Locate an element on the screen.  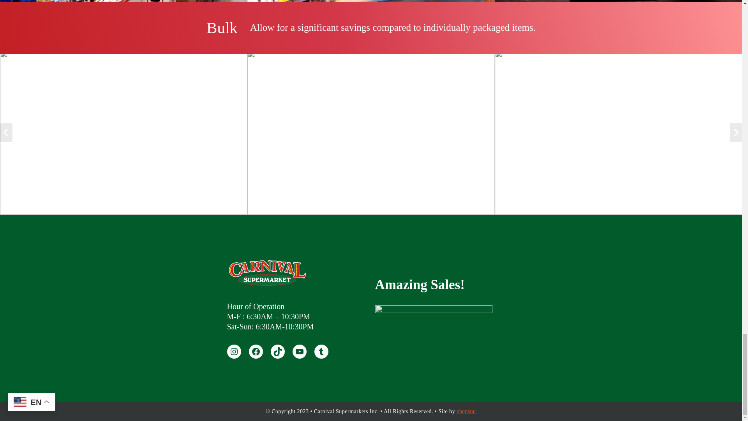
ebenstar is located at coordinates (466, 411).